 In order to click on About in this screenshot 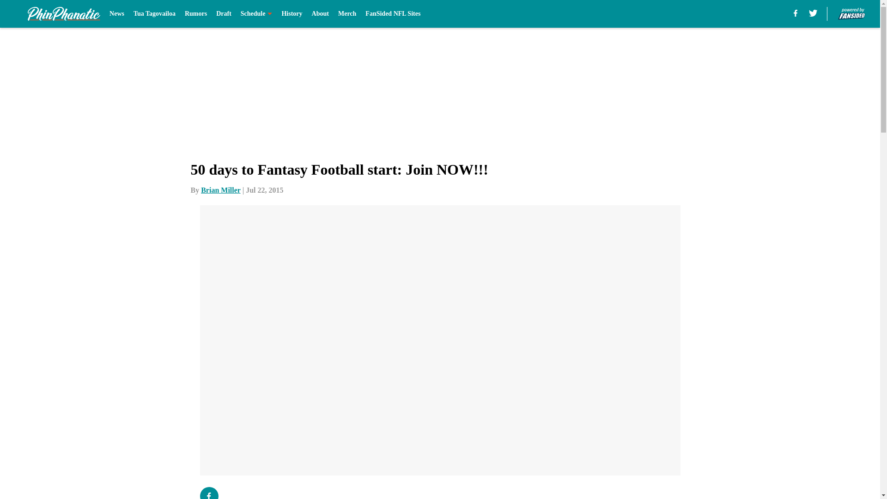, I will do `click(321, 14)`.